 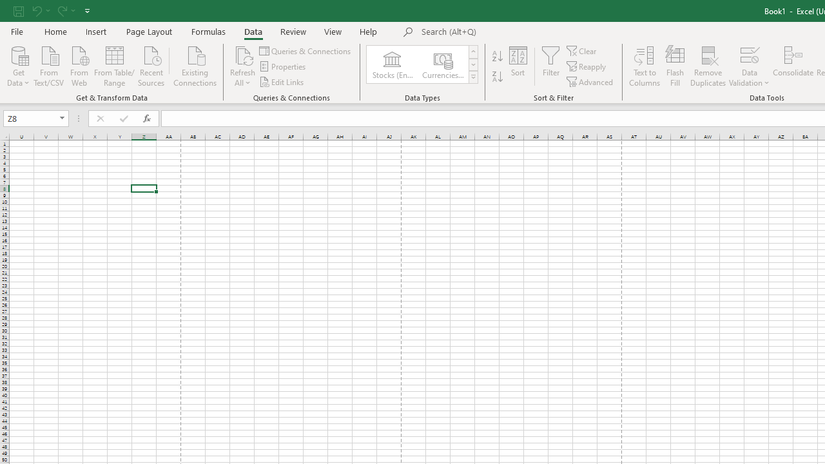 I want to click on From Text/CSV, so click(x=49, y=65).